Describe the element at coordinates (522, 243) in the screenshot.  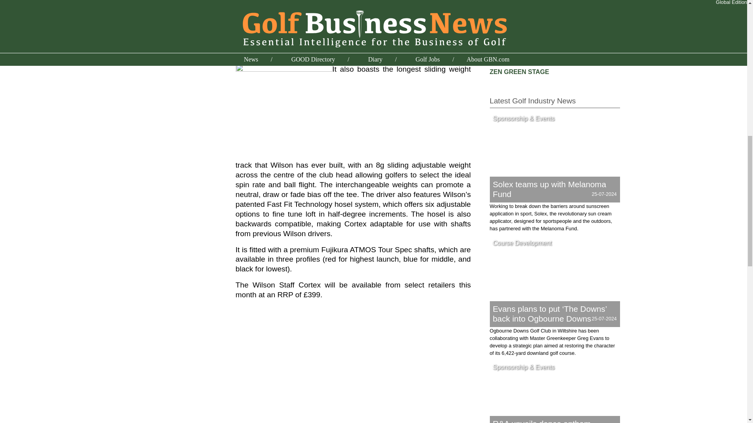
I see `Course Development` at that location.